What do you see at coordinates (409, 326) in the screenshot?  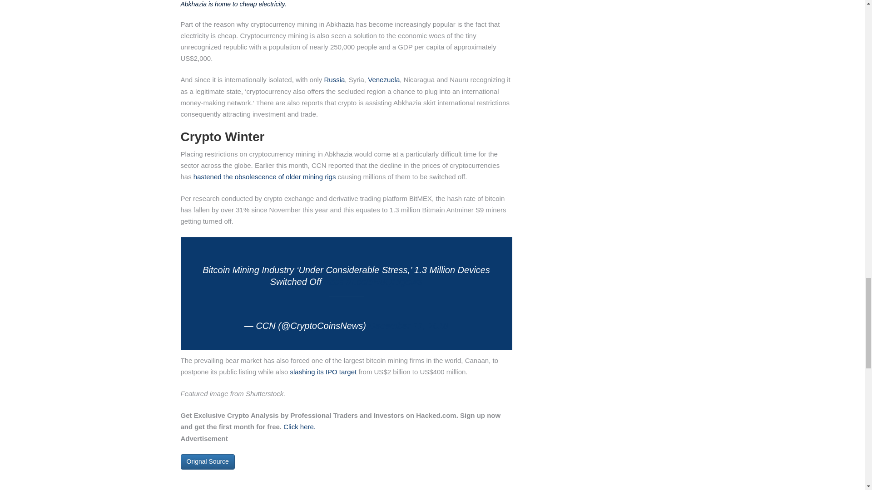 I see `December 11, 2018` at bounding box center [409, 326].